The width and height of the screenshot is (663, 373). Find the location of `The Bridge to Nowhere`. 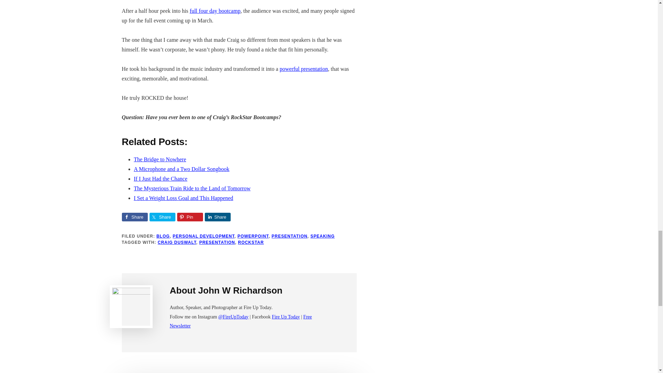

The Bridge to Nowhere is located at coordinates (160, 159).